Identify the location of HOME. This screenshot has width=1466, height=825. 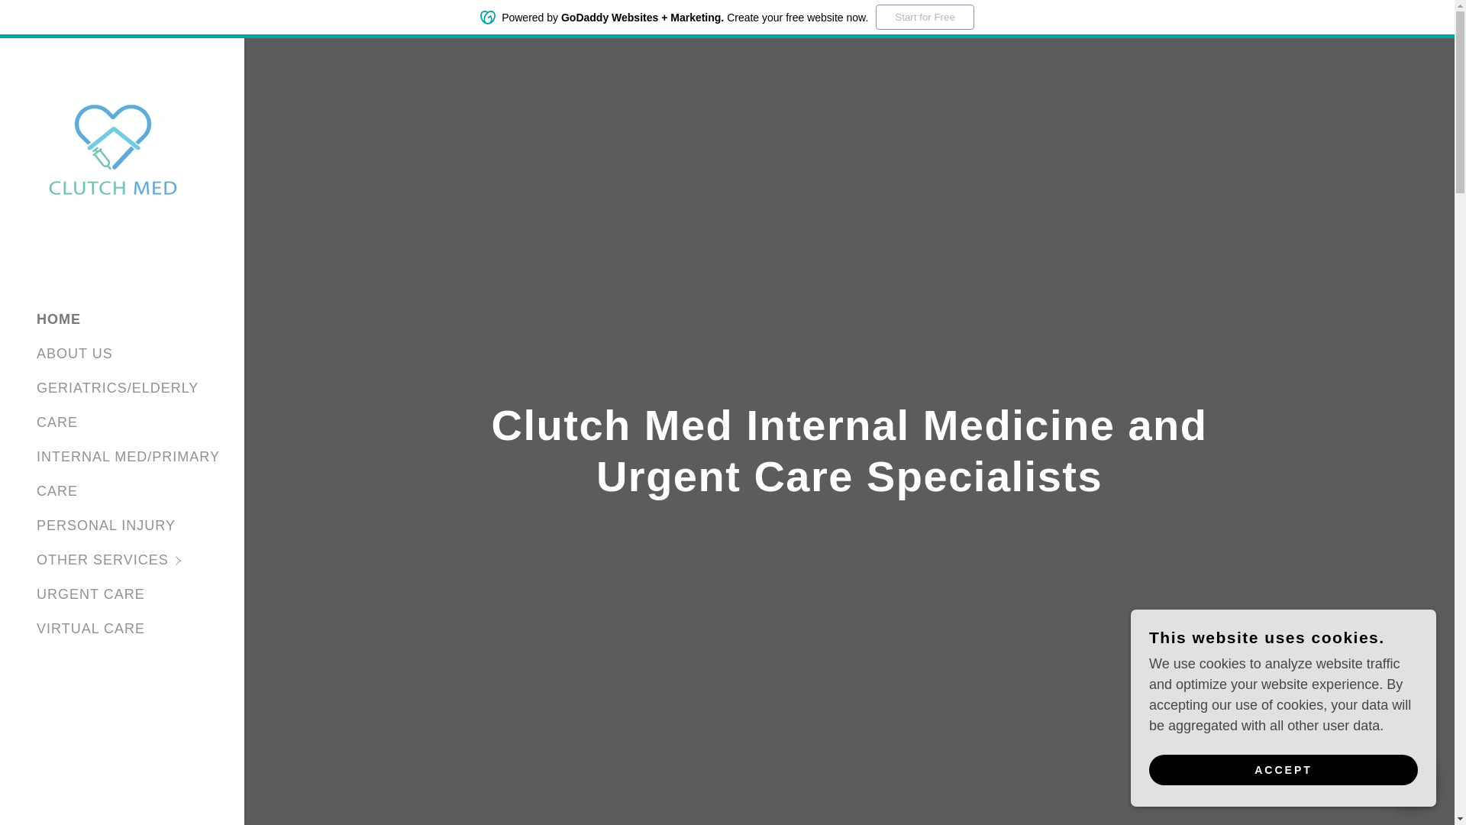
(58, 319).